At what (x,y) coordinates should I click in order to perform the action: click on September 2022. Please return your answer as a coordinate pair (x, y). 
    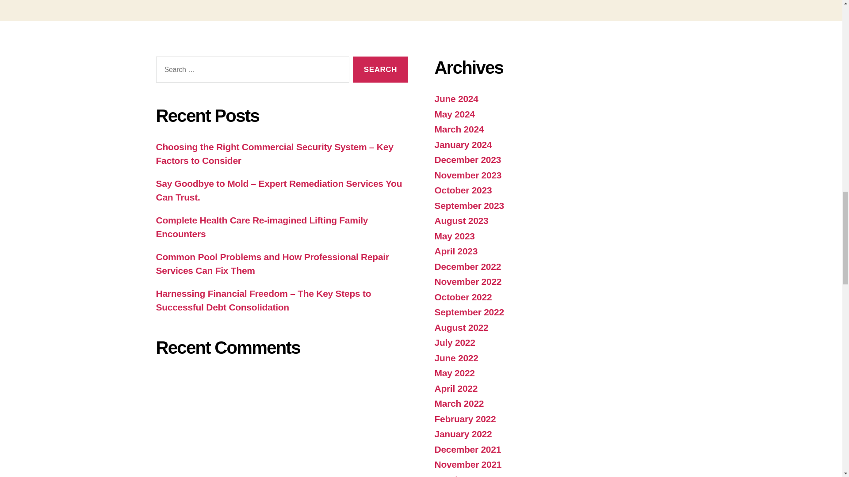
    Looking at the image, I should click on (469, 312).